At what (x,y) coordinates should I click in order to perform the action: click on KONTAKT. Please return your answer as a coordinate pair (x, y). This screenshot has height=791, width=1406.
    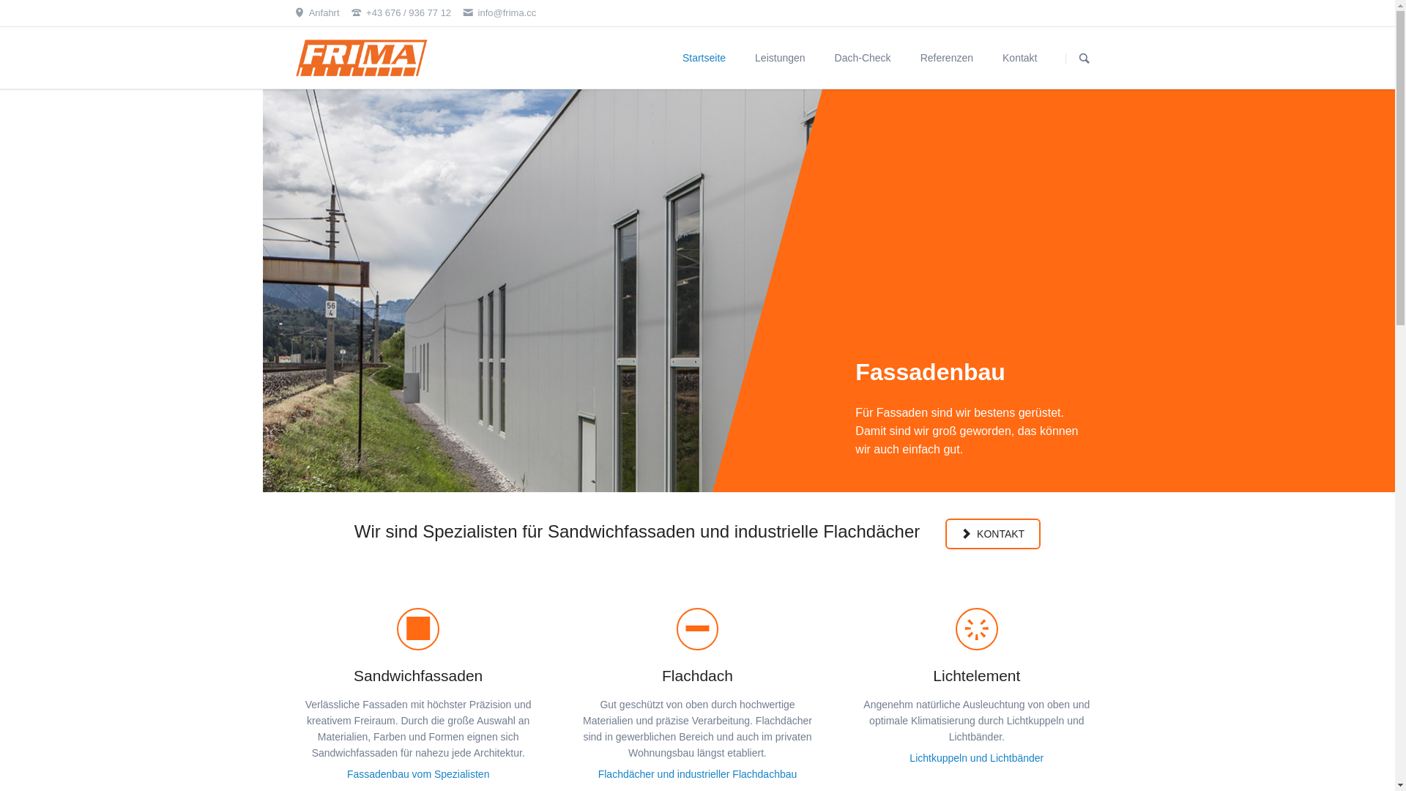
    Looking at the image, I should click on (993, 534).